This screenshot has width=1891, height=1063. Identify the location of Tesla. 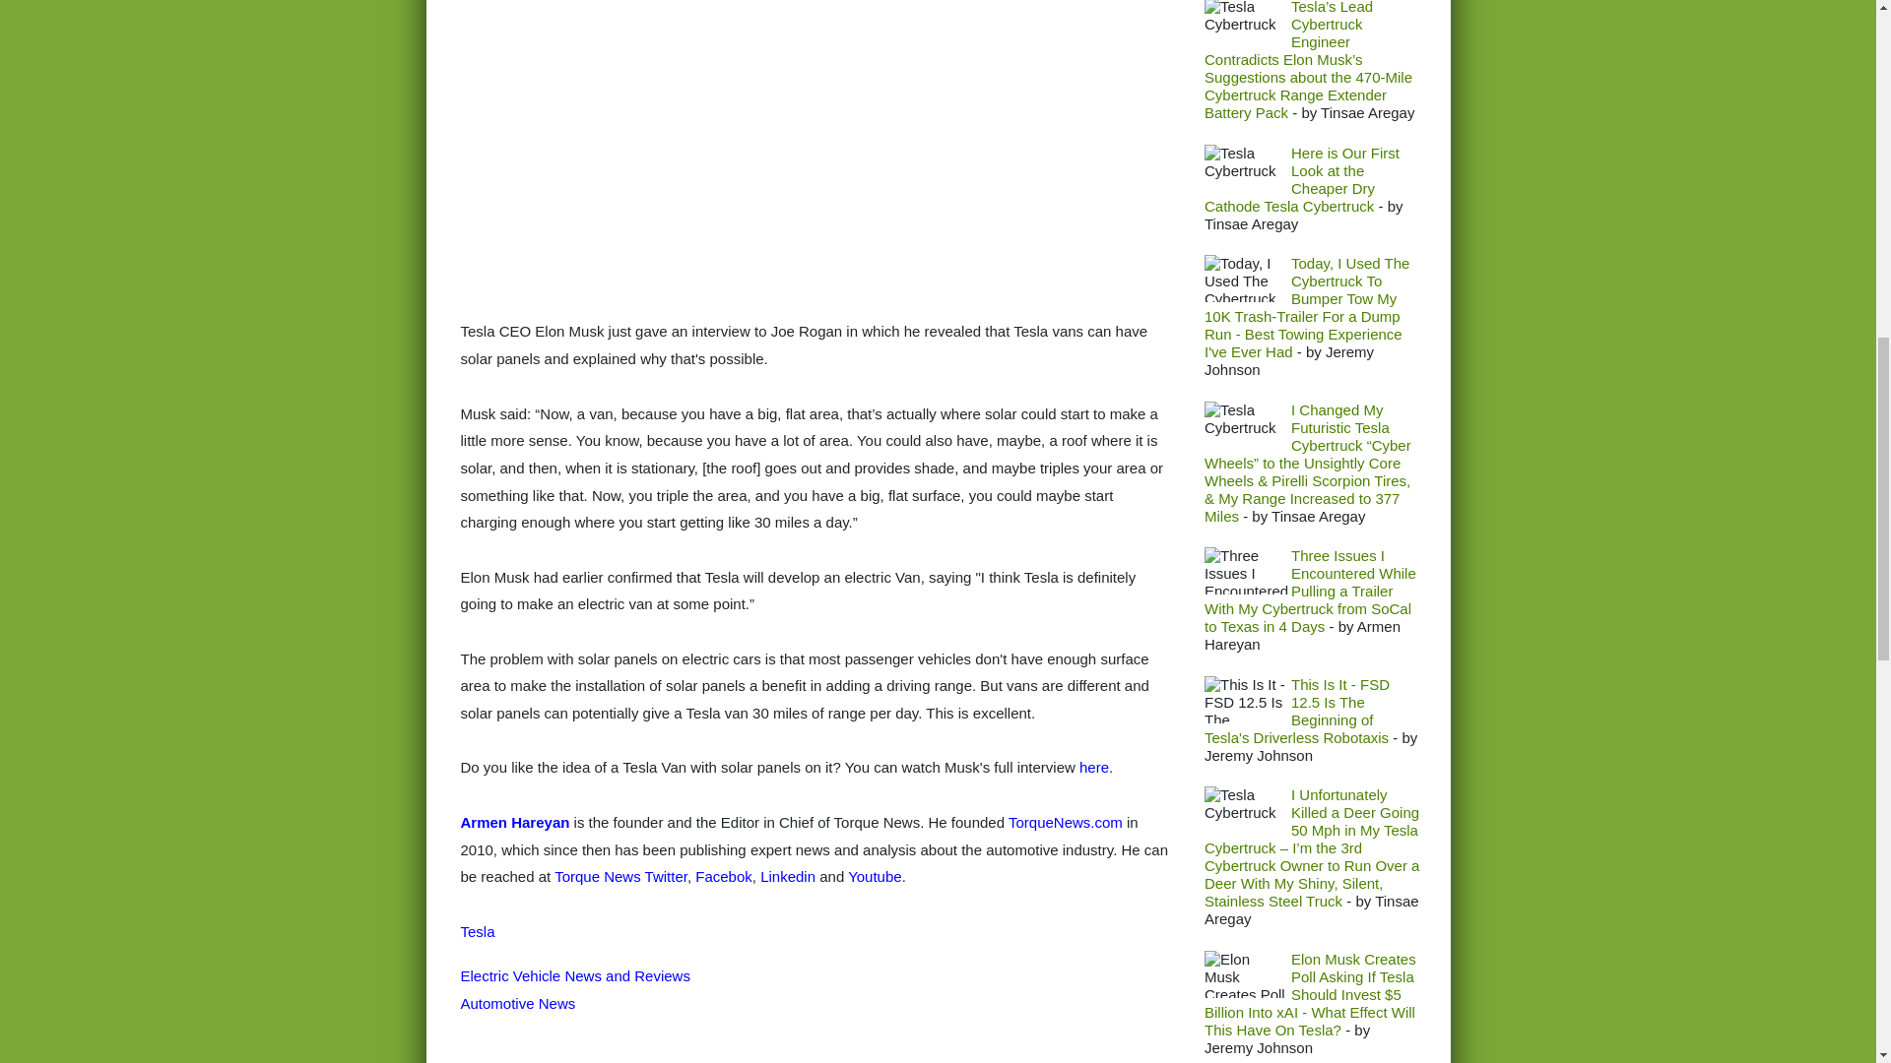
(479, 931).